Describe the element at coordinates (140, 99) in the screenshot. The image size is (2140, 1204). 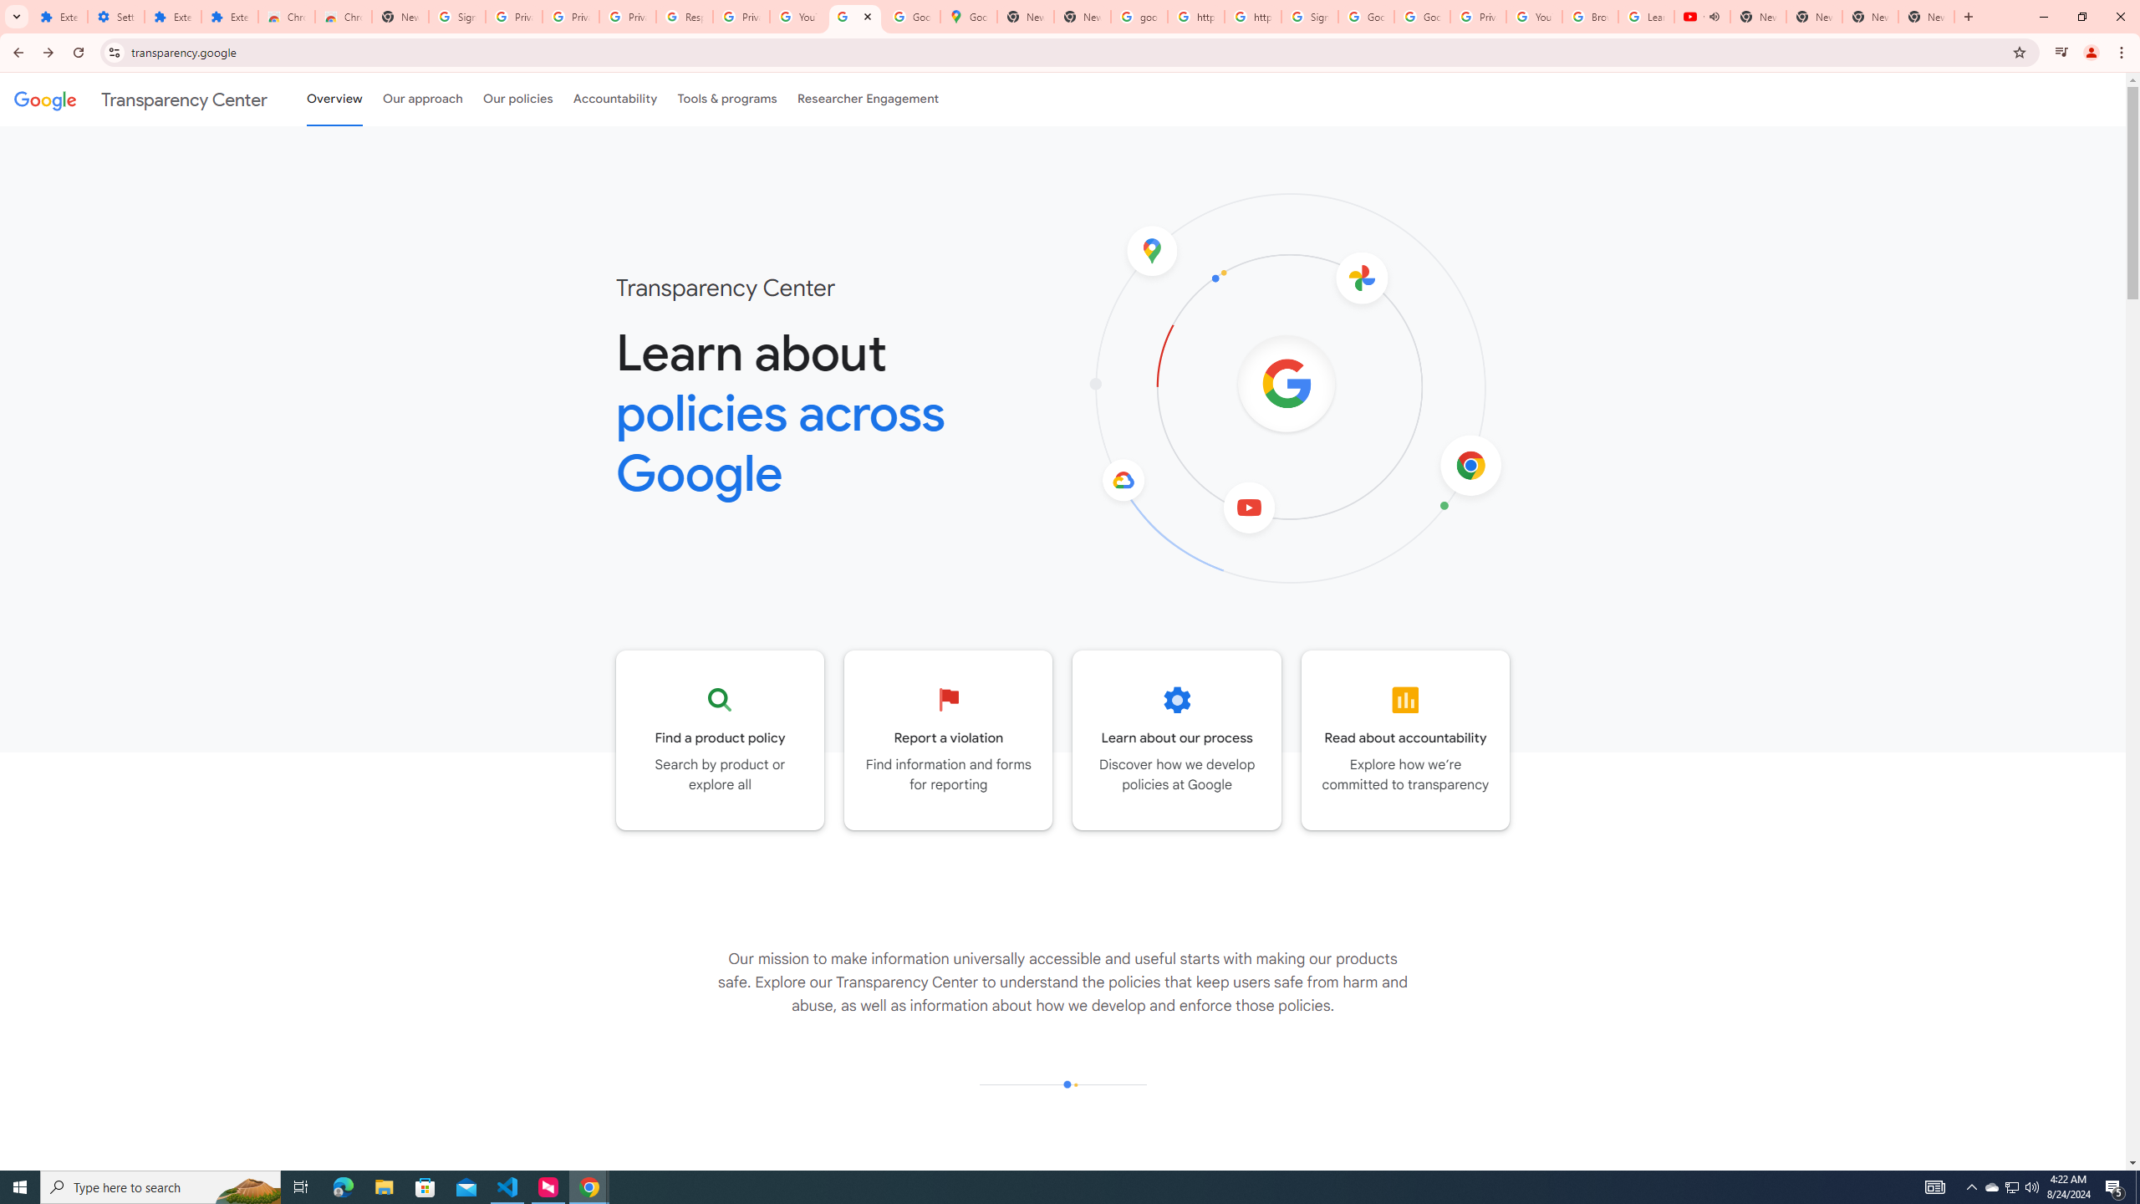
I see `Transparency Center` at that location.